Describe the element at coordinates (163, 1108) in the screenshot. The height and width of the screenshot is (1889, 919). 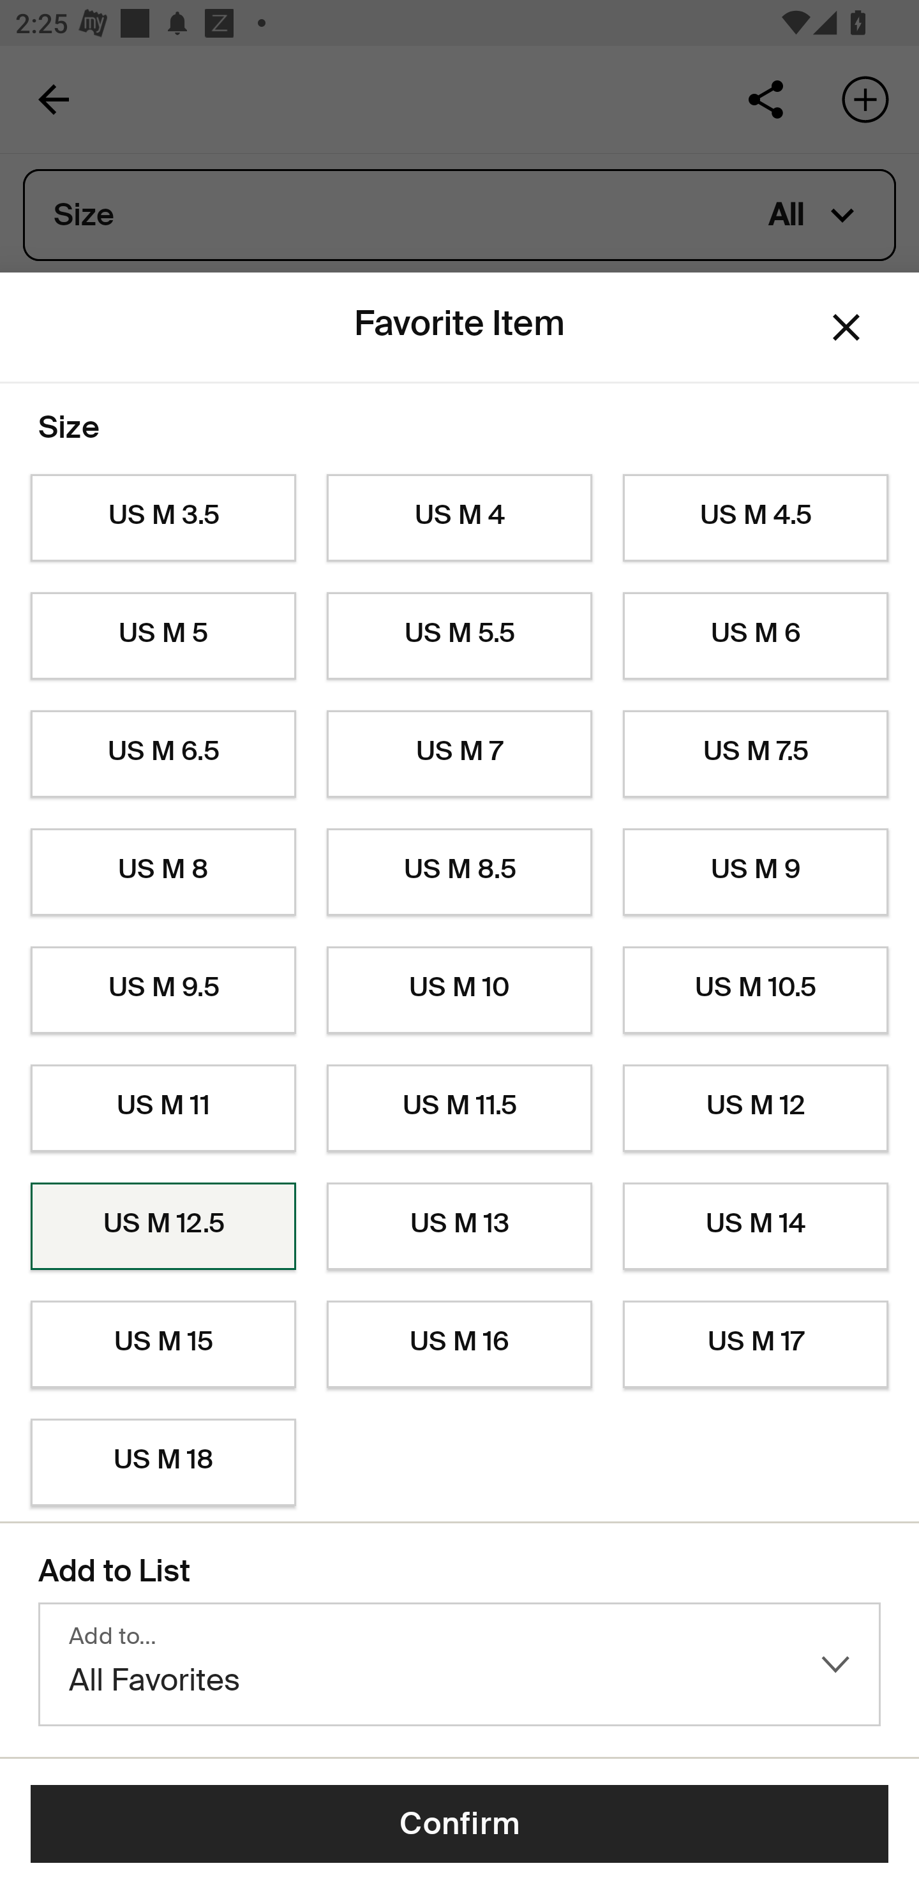
I see `US M 11` at that location.